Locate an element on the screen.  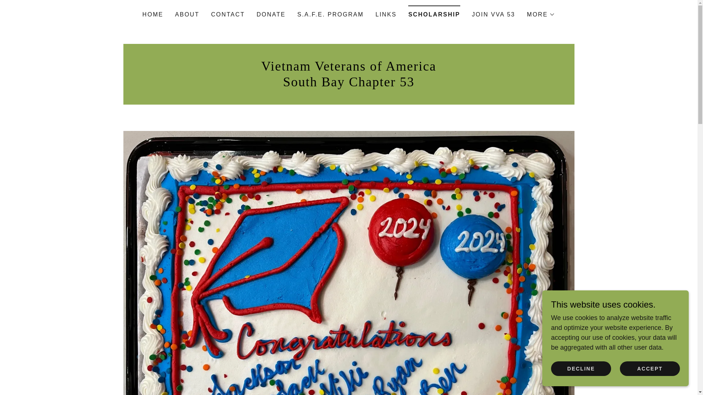
DONATE is located at coordinates (271, 15).